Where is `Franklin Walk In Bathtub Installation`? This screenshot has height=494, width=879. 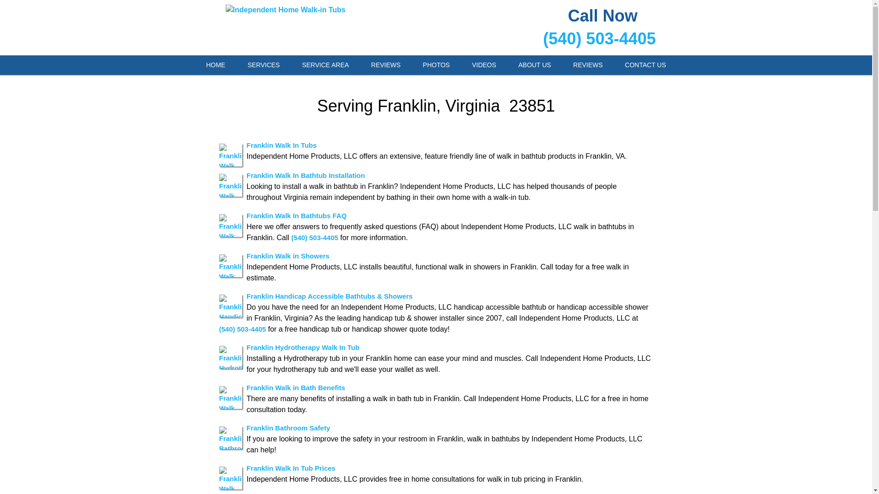 Franklin Walk In Bathtub Installation is located at coordinates (305, 175).